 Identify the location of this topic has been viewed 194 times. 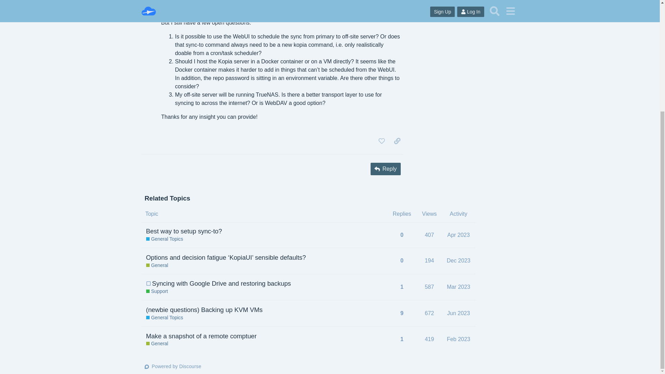
(157, 292).